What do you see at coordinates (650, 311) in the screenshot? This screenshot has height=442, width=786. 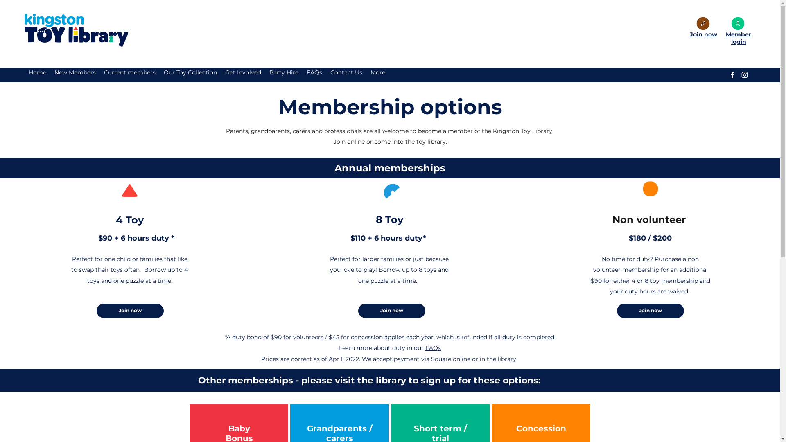 I see `Join now` at bounding box center [650, 311].